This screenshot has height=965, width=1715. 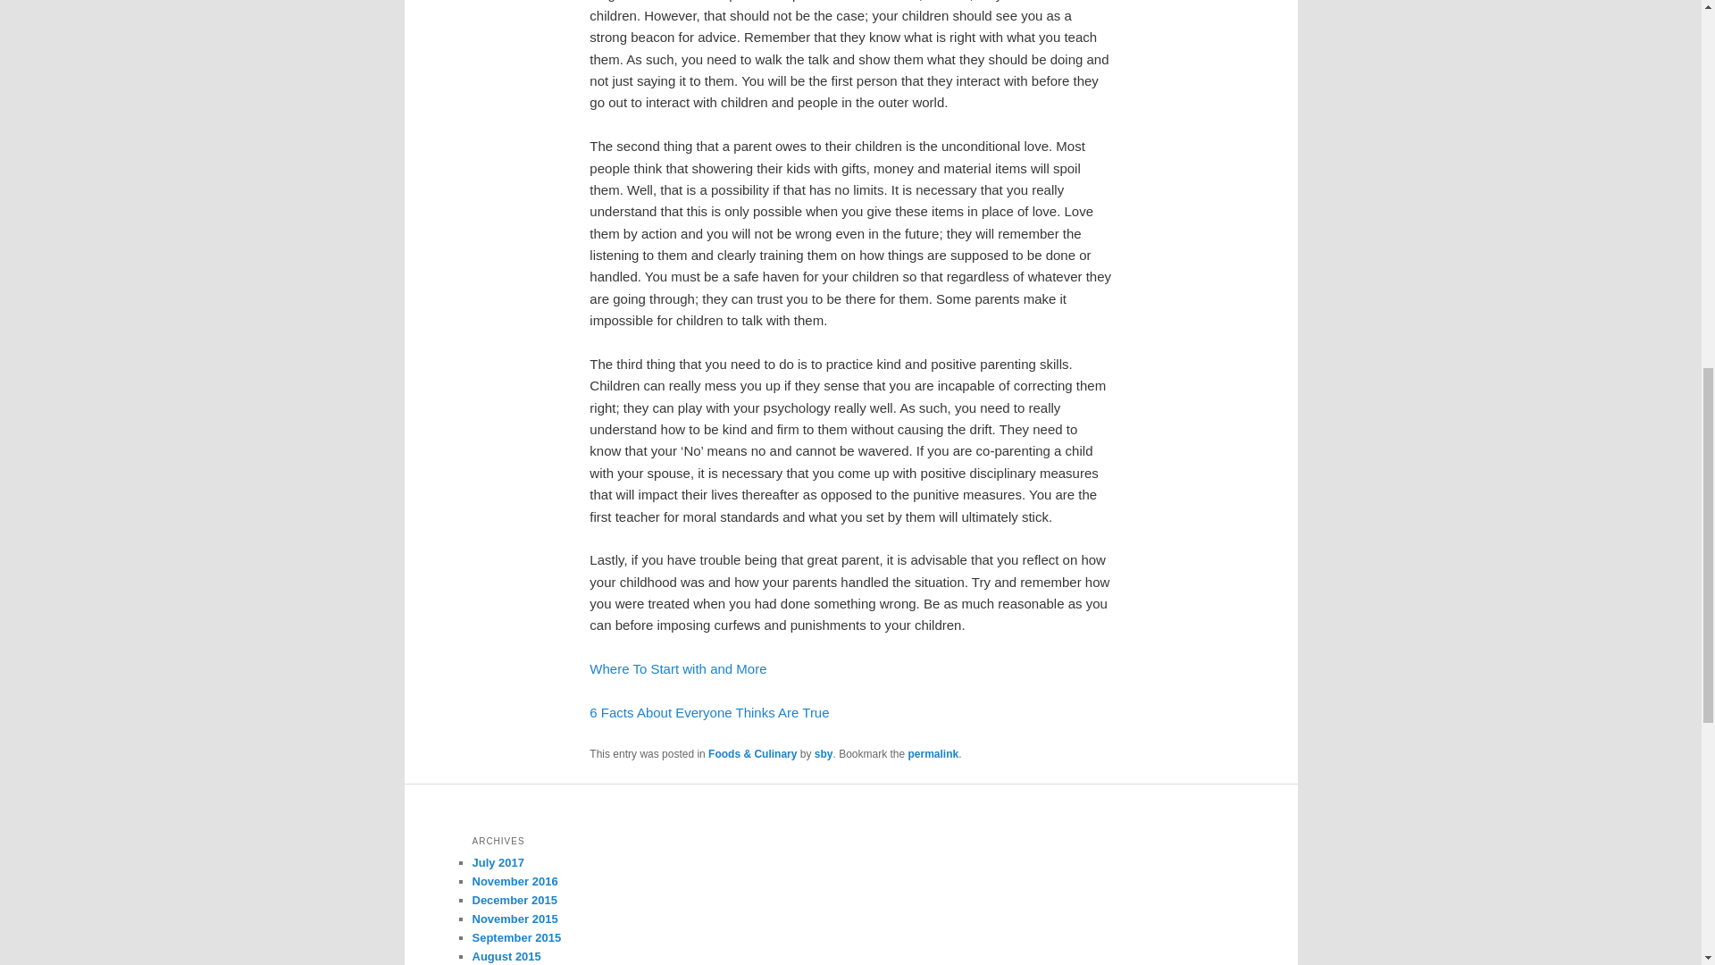 What do you see at coordinates (514, 881) in the screenshot?
I see `November 2016` at bounding box center [514, 881].